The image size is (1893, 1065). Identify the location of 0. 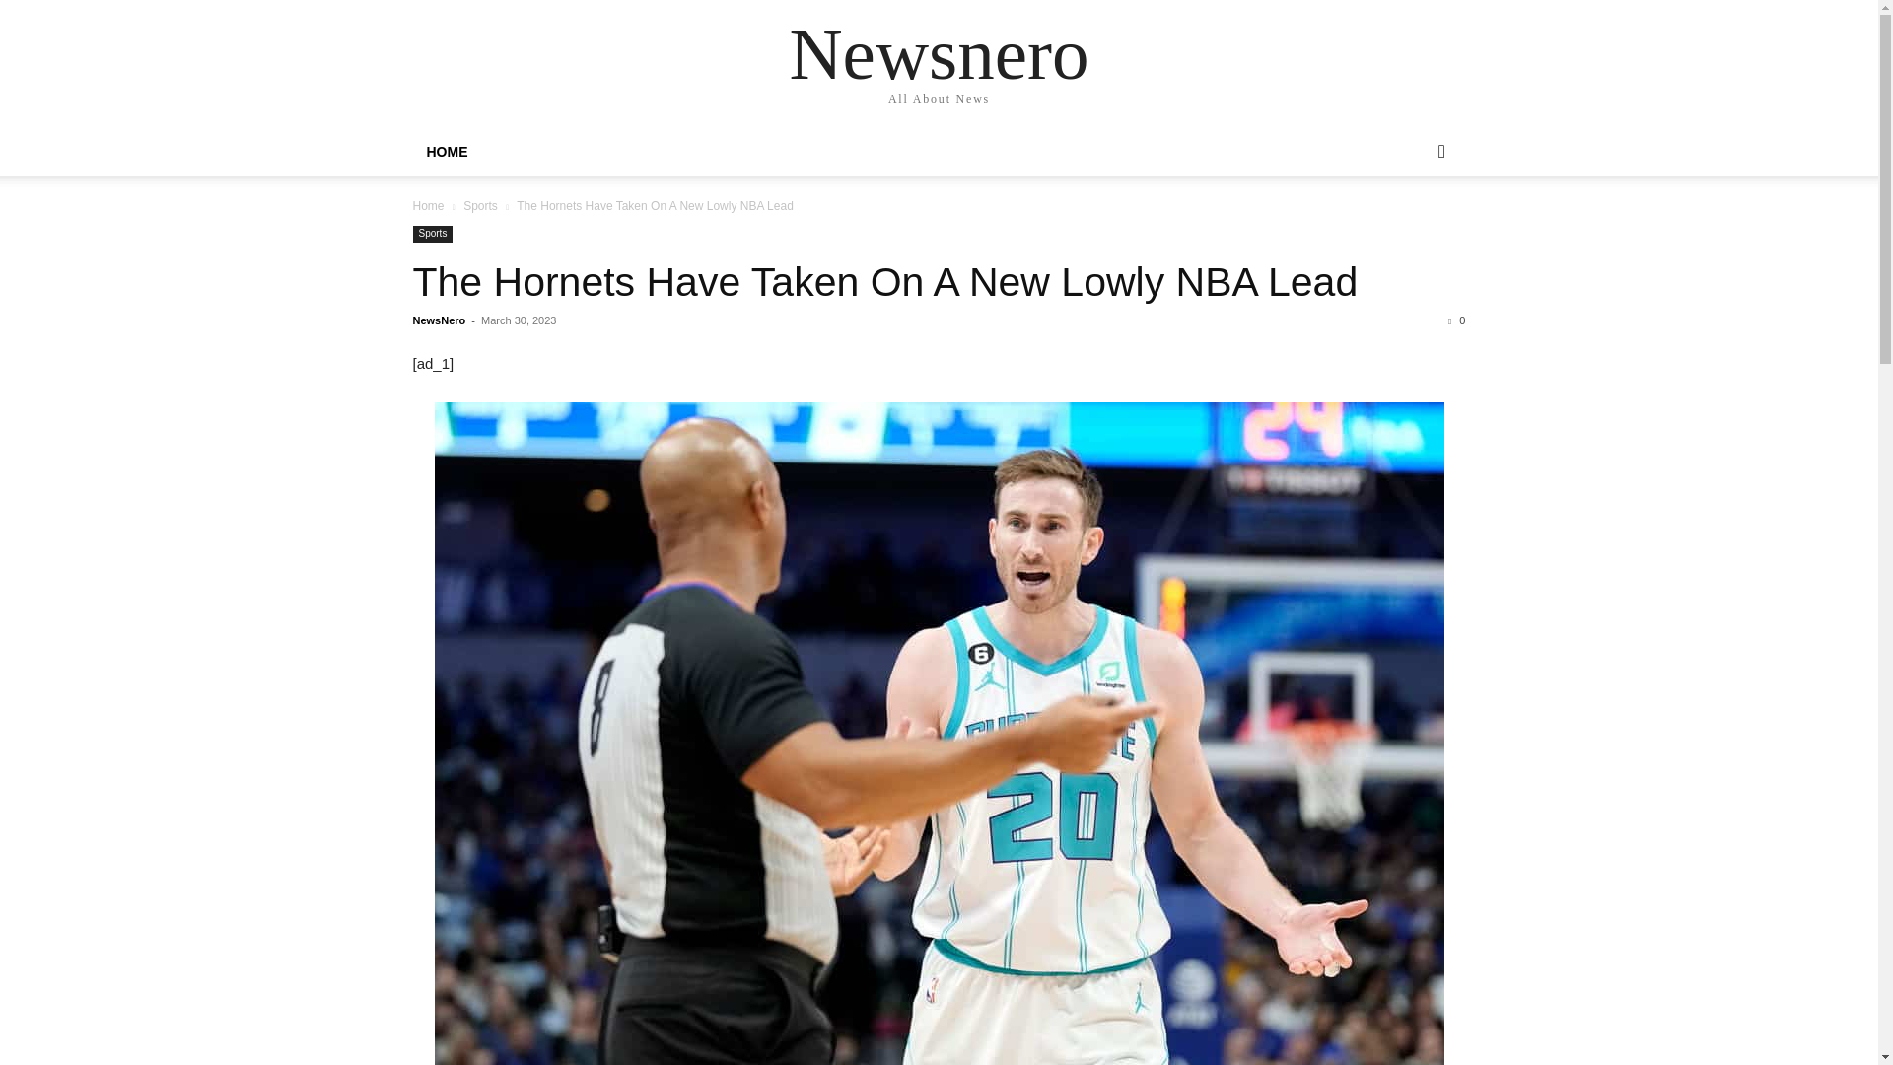
(1456, 319).